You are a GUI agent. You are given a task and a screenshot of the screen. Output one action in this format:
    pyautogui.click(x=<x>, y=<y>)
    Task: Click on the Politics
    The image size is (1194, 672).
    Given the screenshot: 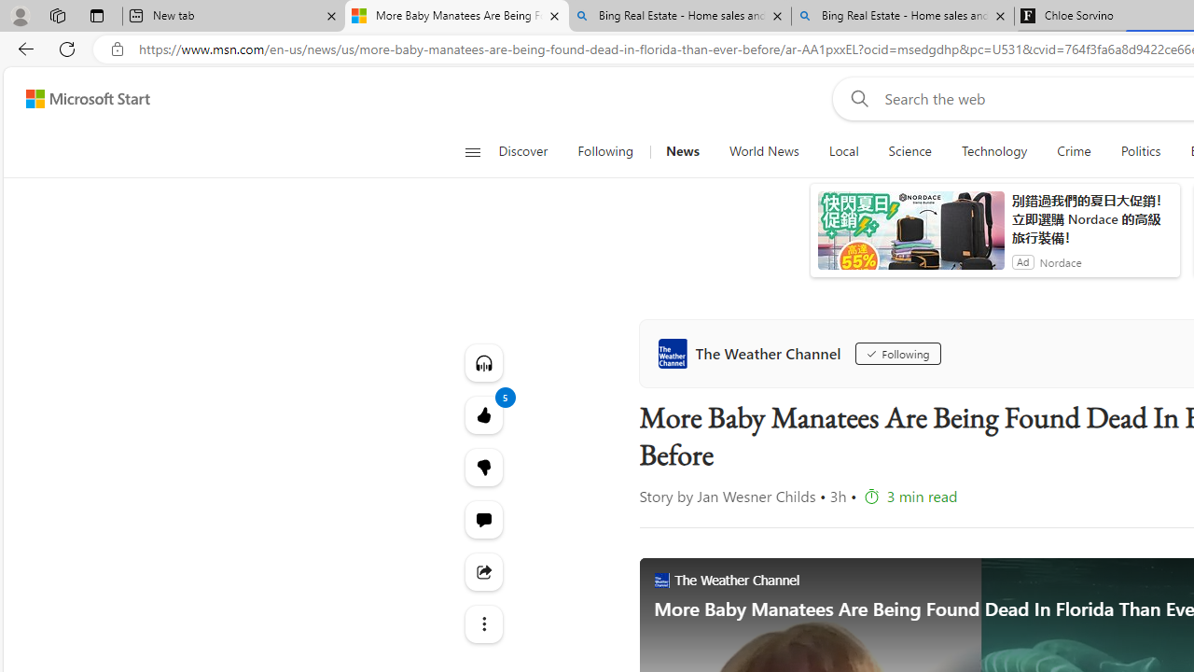 What is the action you would take?
    pyautogui.click(x=1140, y=151)
    